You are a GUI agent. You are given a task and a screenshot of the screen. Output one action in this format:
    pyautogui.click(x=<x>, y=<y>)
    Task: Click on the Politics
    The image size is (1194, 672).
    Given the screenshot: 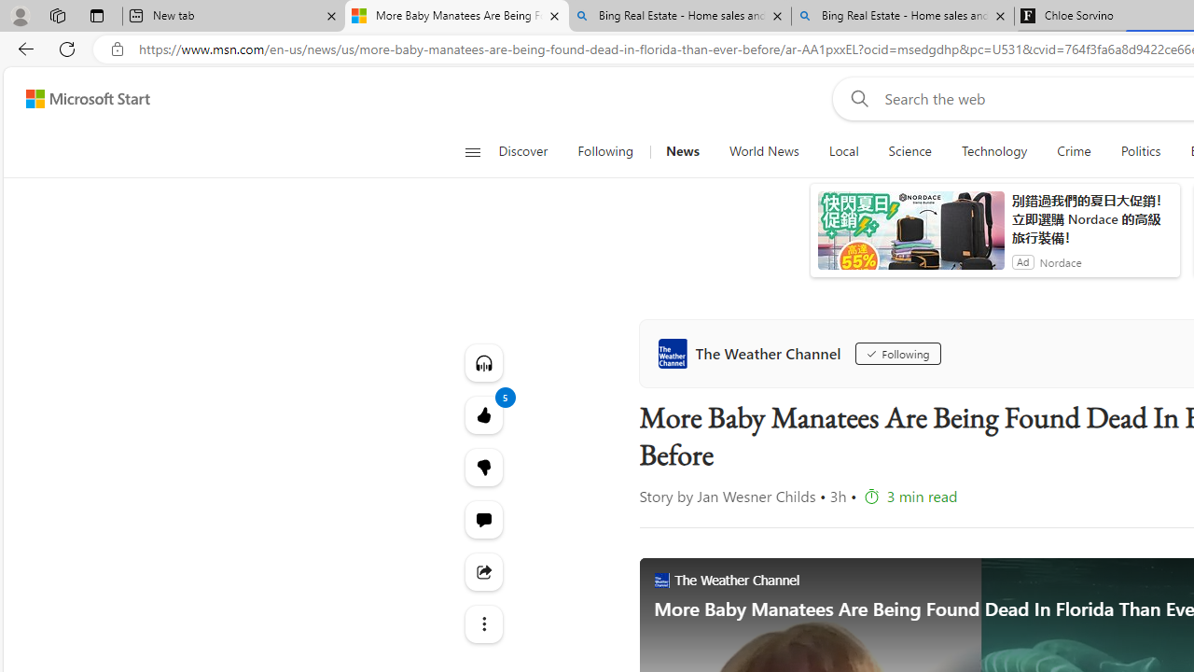 What is the action you would take?
    pyautogui.click(x=1140, y=151)
    